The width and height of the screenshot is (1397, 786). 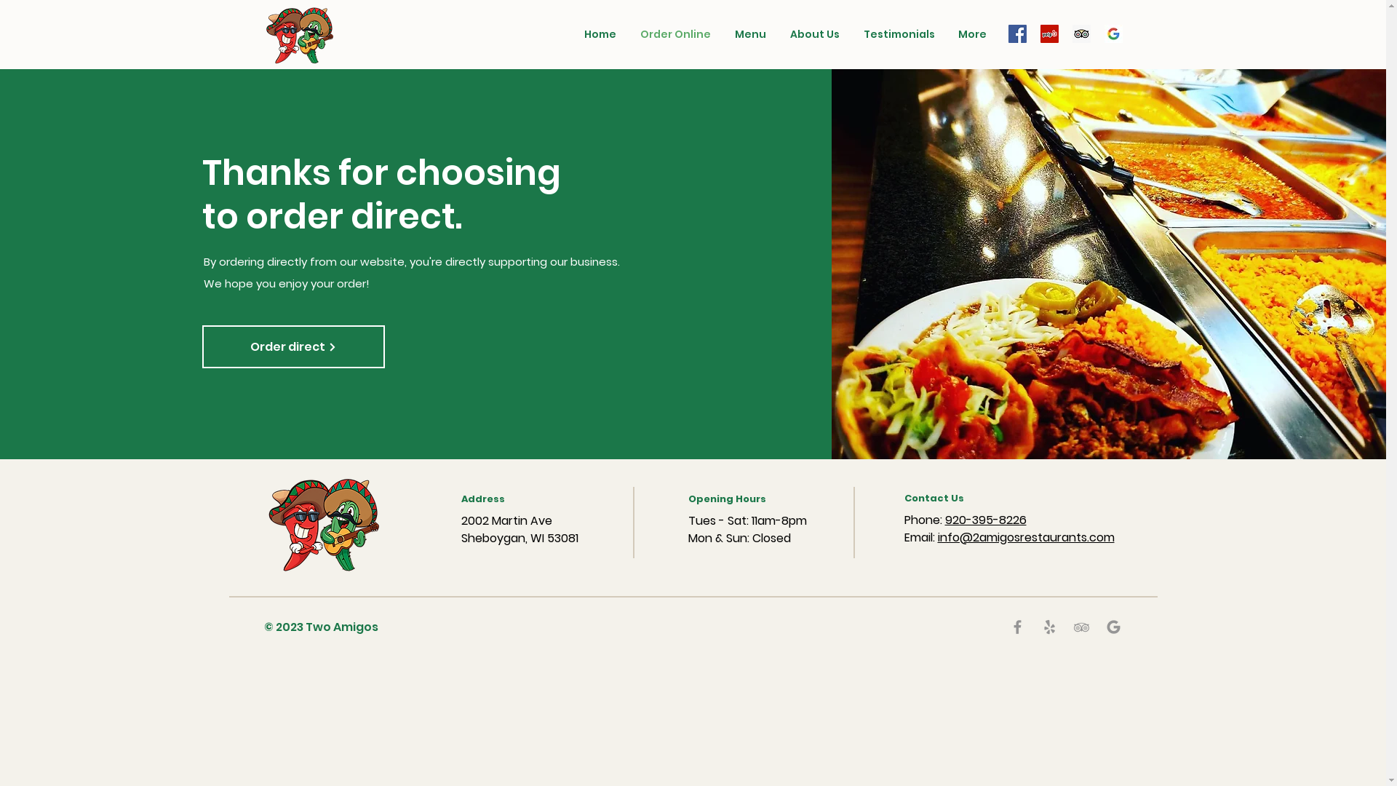 I want to click on info@2amigosrestaurants.com, so click(x=1026, y=537).